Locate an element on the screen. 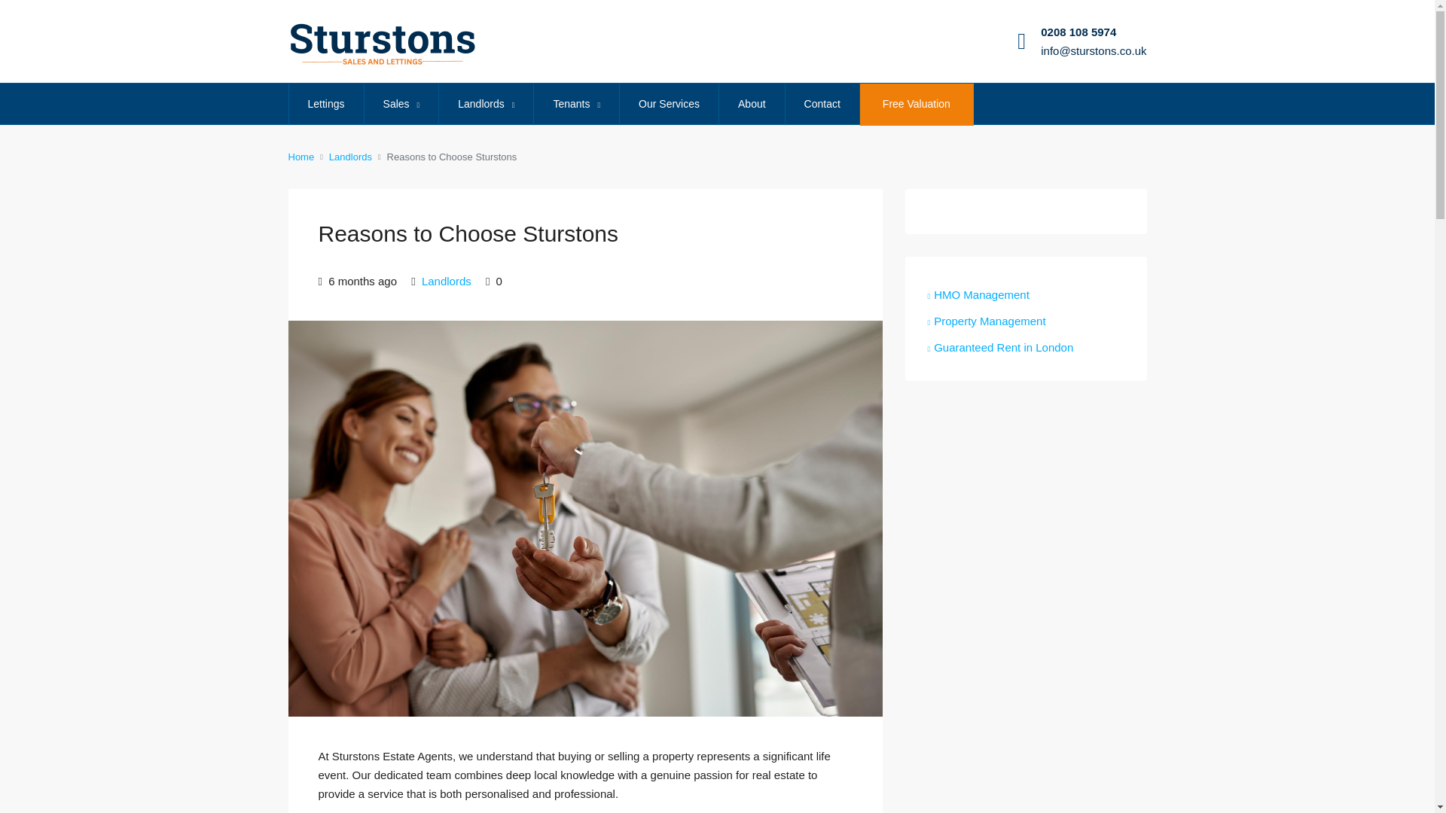 This screenshot has height=813, width=1446. Sales is located at coordinates (401, 105).